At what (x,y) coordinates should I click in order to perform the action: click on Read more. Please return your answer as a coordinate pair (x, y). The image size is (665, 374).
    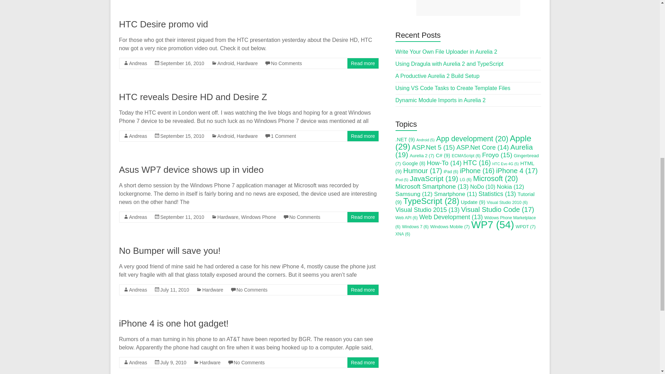
    Looking at the image, I should click on (363, 63).